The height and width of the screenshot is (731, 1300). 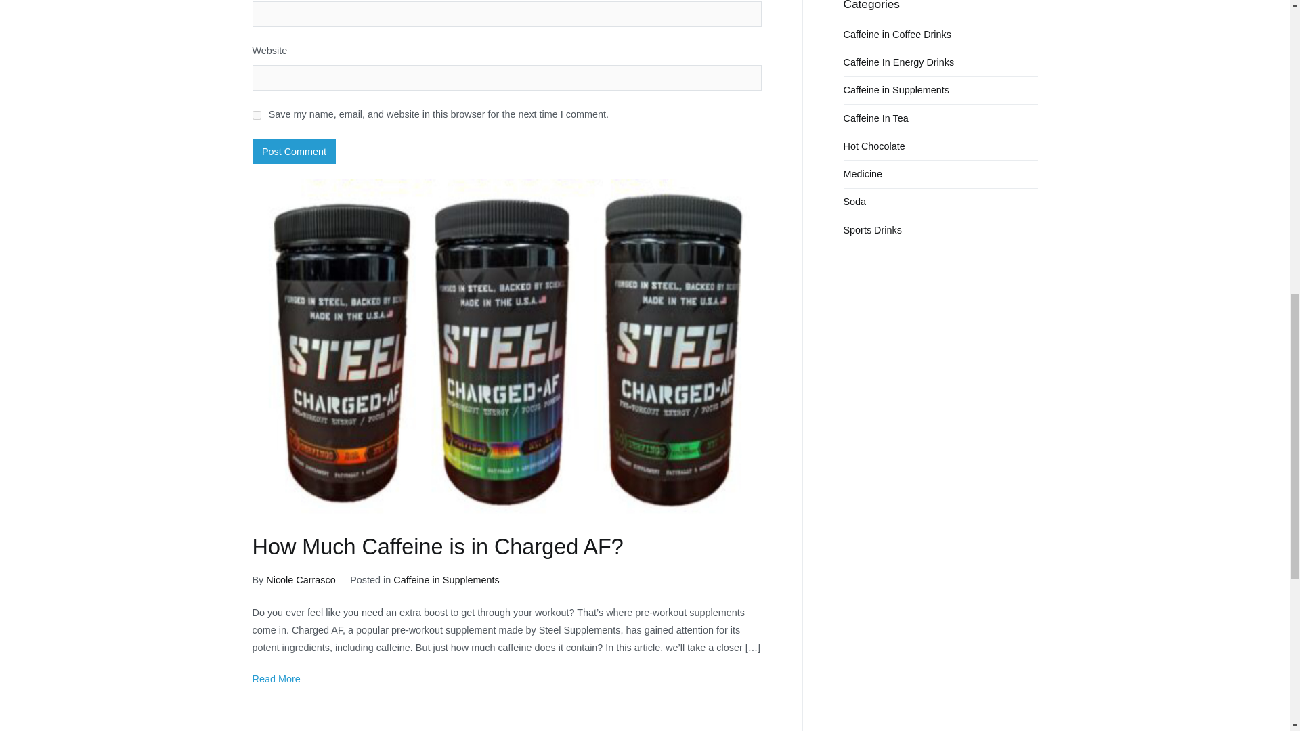 What do you see at coordinates (863, 174) in the screenshot?
I see `Medicine` at bounding box center [863, 174].